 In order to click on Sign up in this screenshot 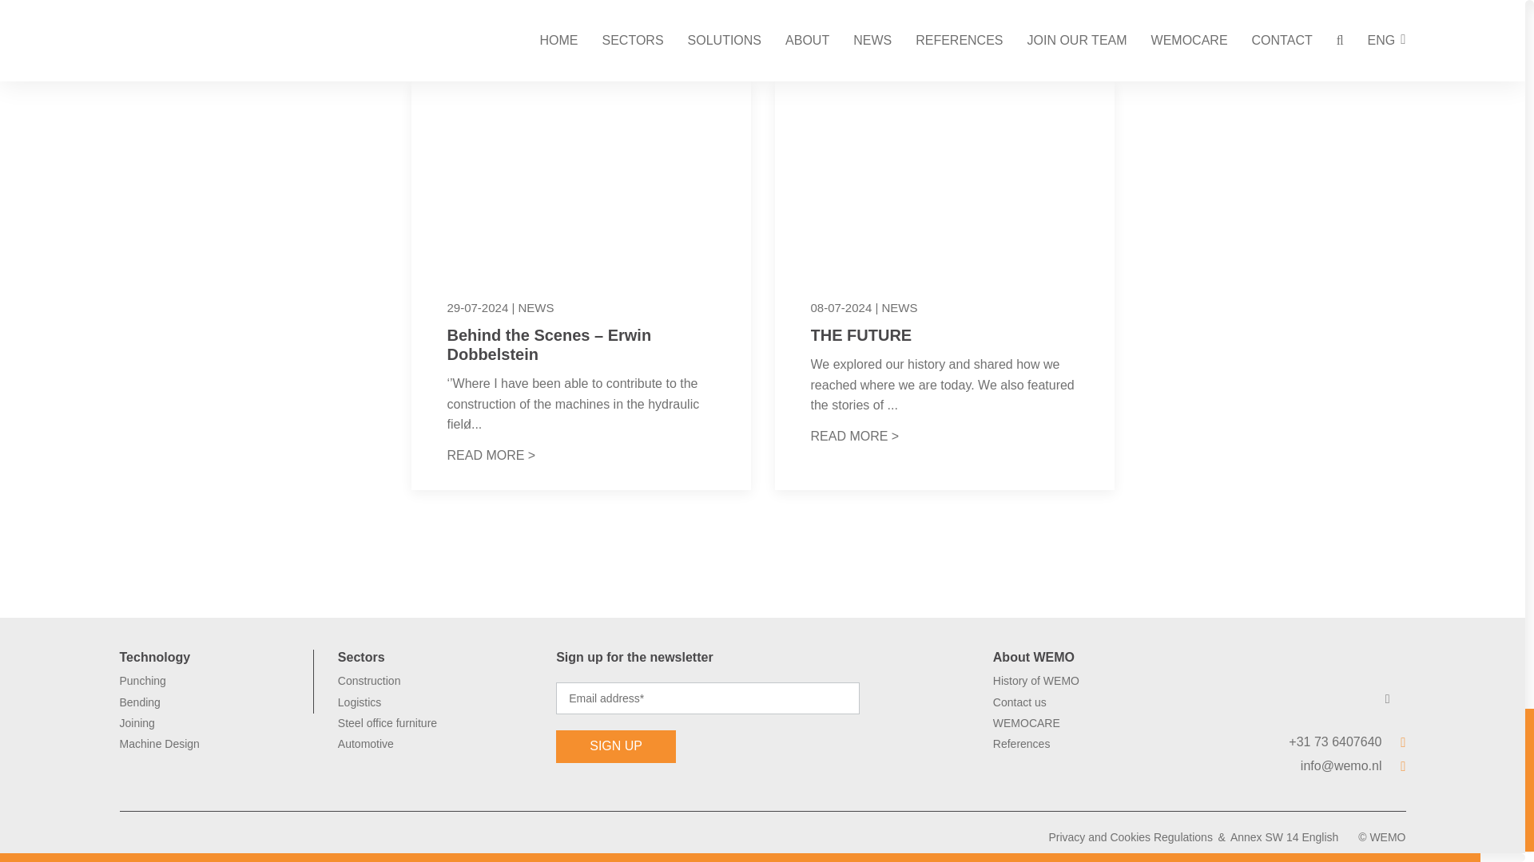, I will do `click(615, 745)`.